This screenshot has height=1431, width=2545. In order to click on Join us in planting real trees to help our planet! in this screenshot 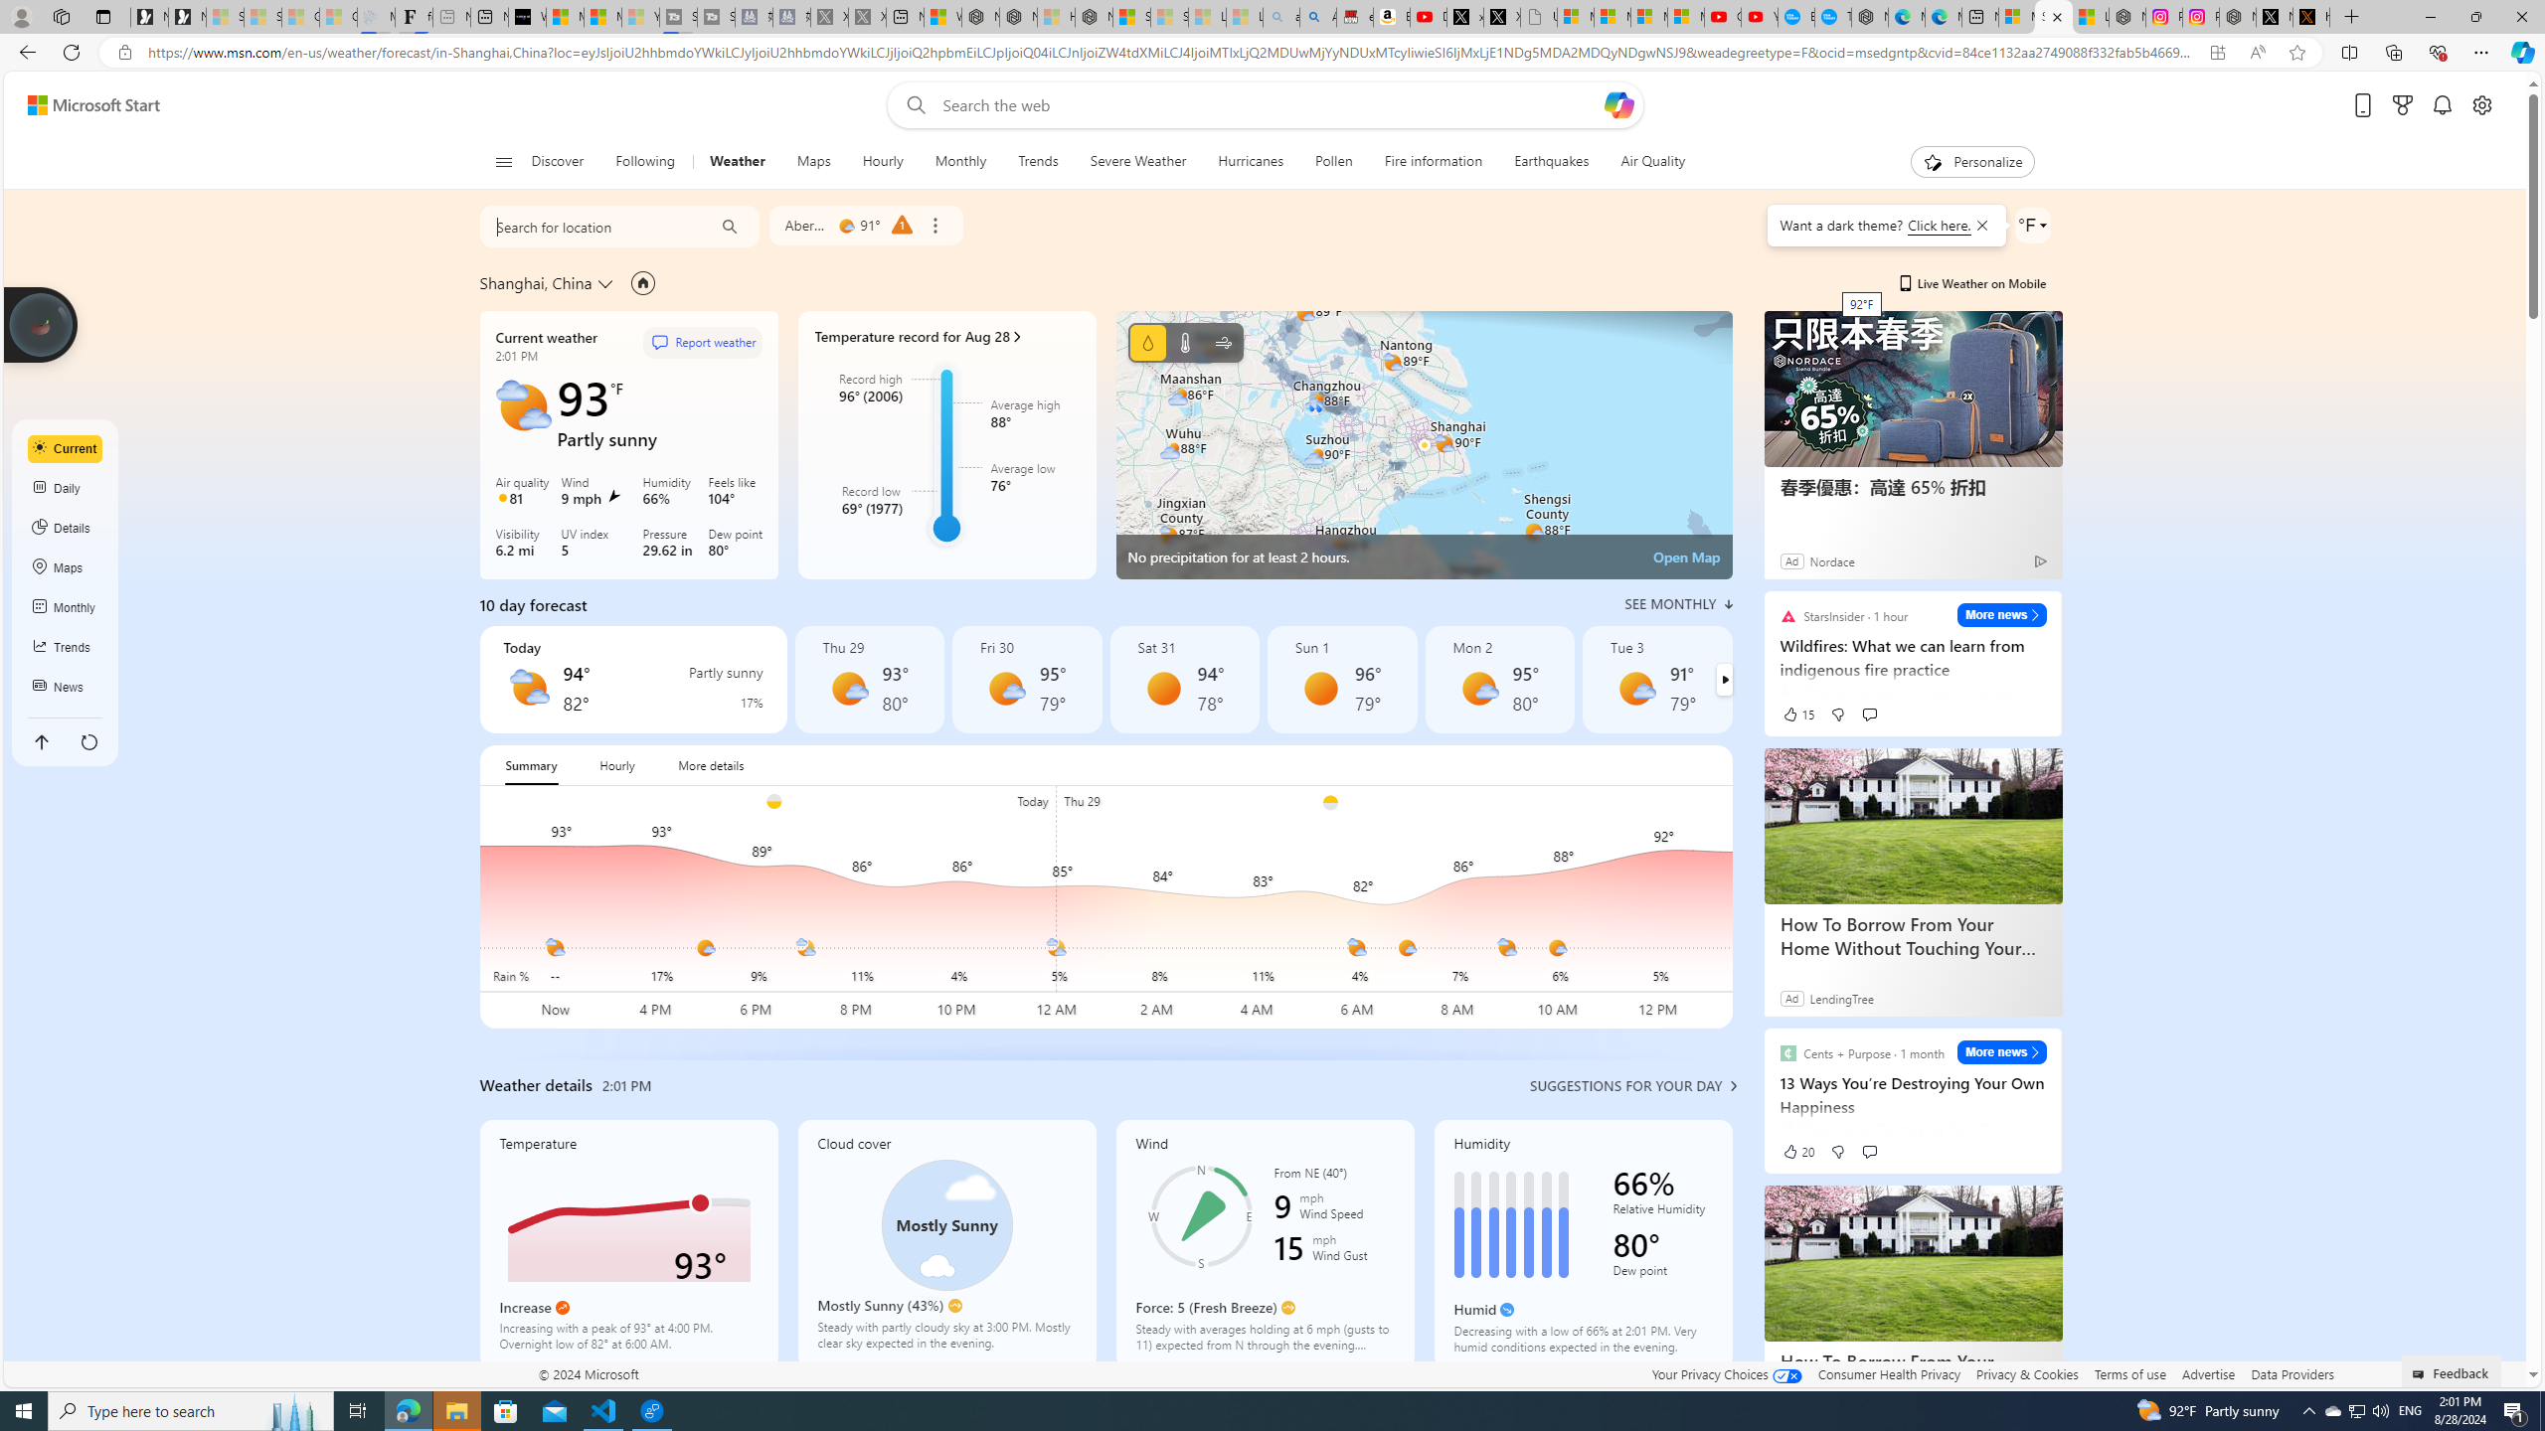, I will do `click(42, 324)`.